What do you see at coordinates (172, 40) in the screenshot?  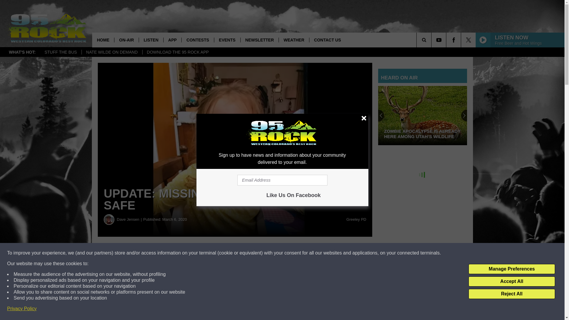 I see `APP` at bounding box center [172, 40].